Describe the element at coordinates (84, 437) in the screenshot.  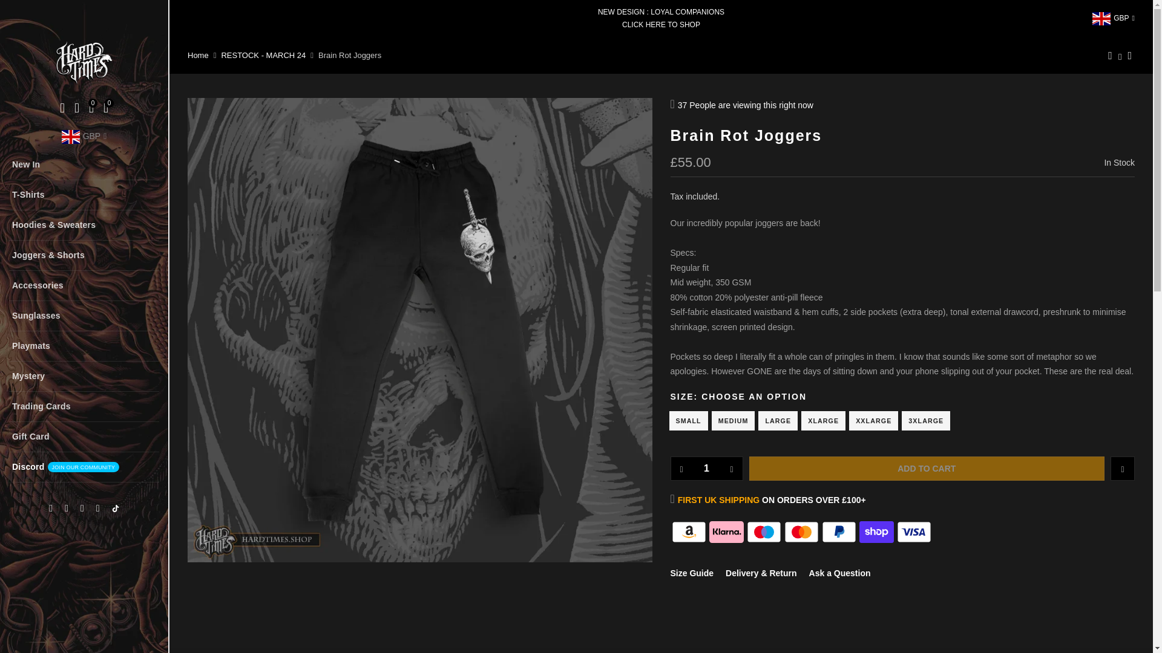
I see `Gift Card` at that location.